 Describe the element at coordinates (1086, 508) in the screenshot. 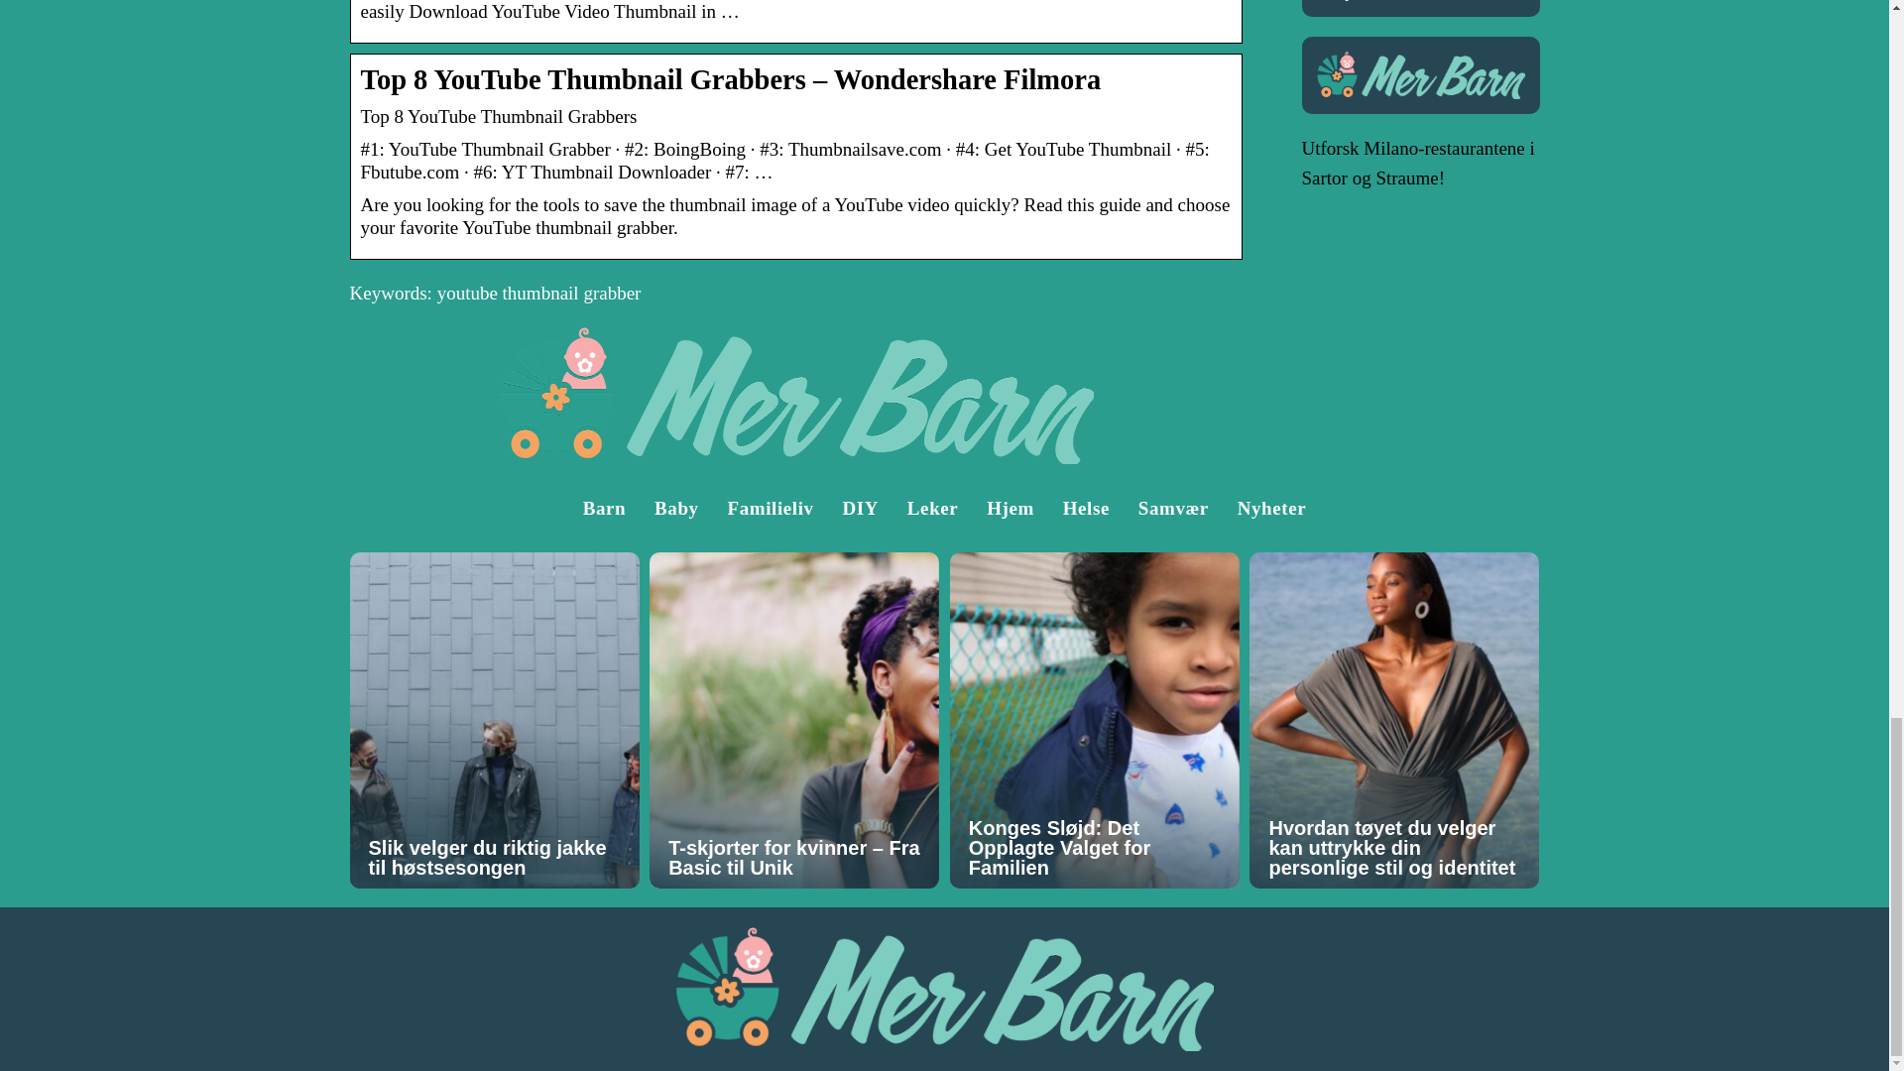

I see `Helse` at that location.